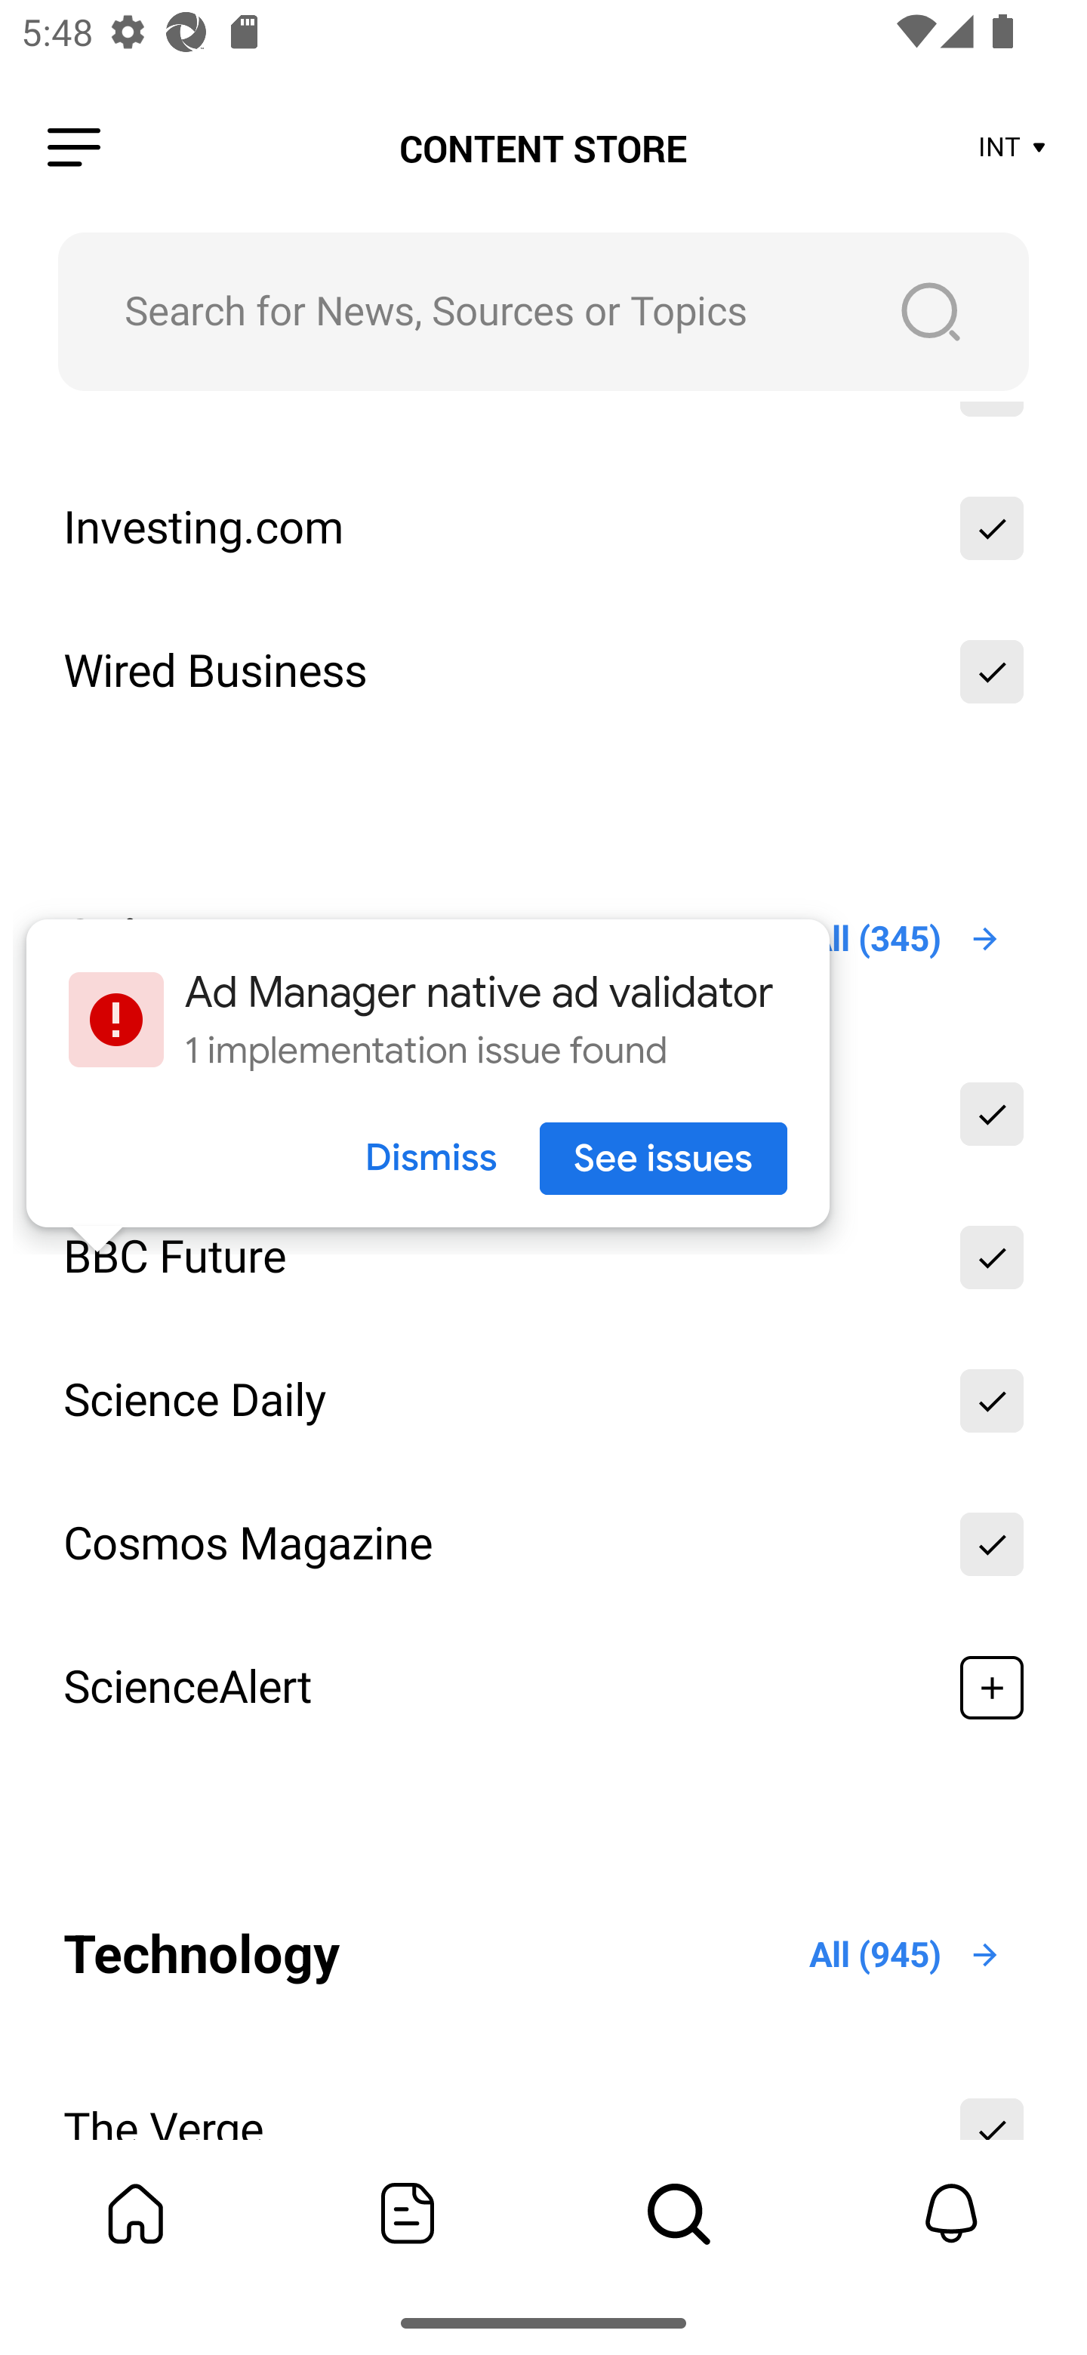 The width and height of the screenshot is (1087, 2355). I want to click on Add To My Bundle, so click(992, 670).